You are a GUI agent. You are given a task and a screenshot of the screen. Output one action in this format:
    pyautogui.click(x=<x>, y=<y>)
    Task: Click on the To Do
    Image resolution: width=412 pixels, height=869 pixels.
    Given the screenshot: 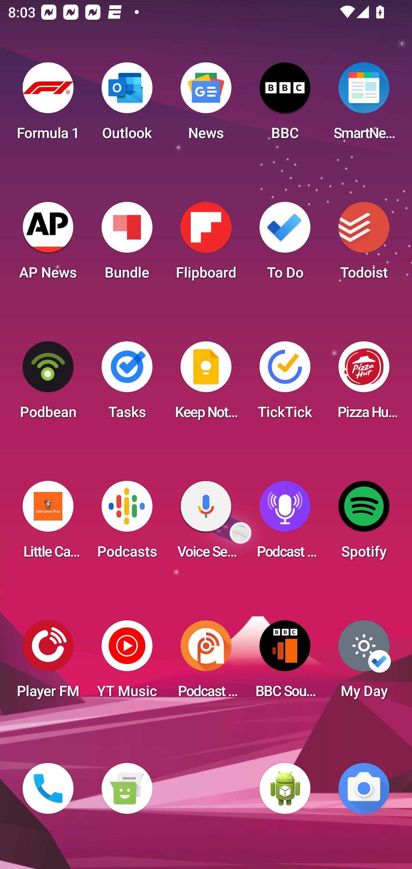 What is the action you would take?
    pyautogui.click(x=285, y=244)
    